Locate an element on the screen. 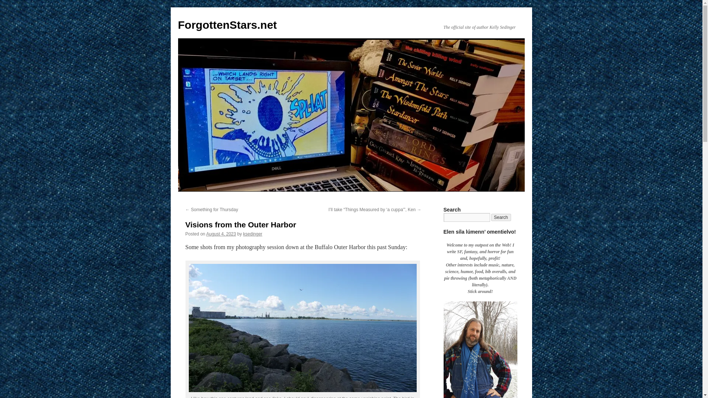 This screenshot has height=398, width=708. Search is located at coordinates (501, 217).